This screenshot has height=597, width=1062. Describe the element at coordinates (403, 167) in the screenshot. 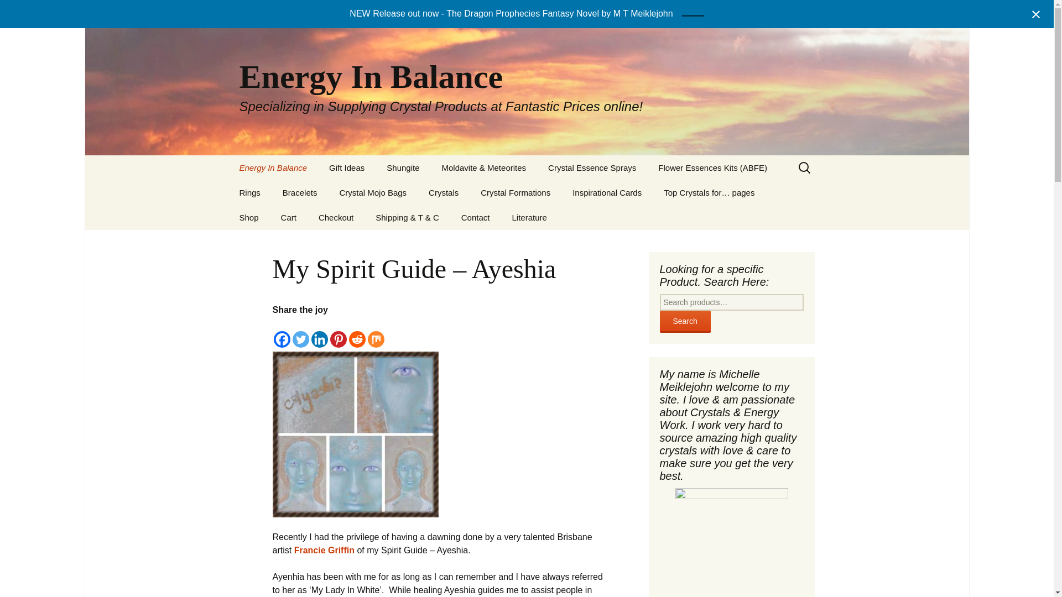

I see `Shungite` at that location.